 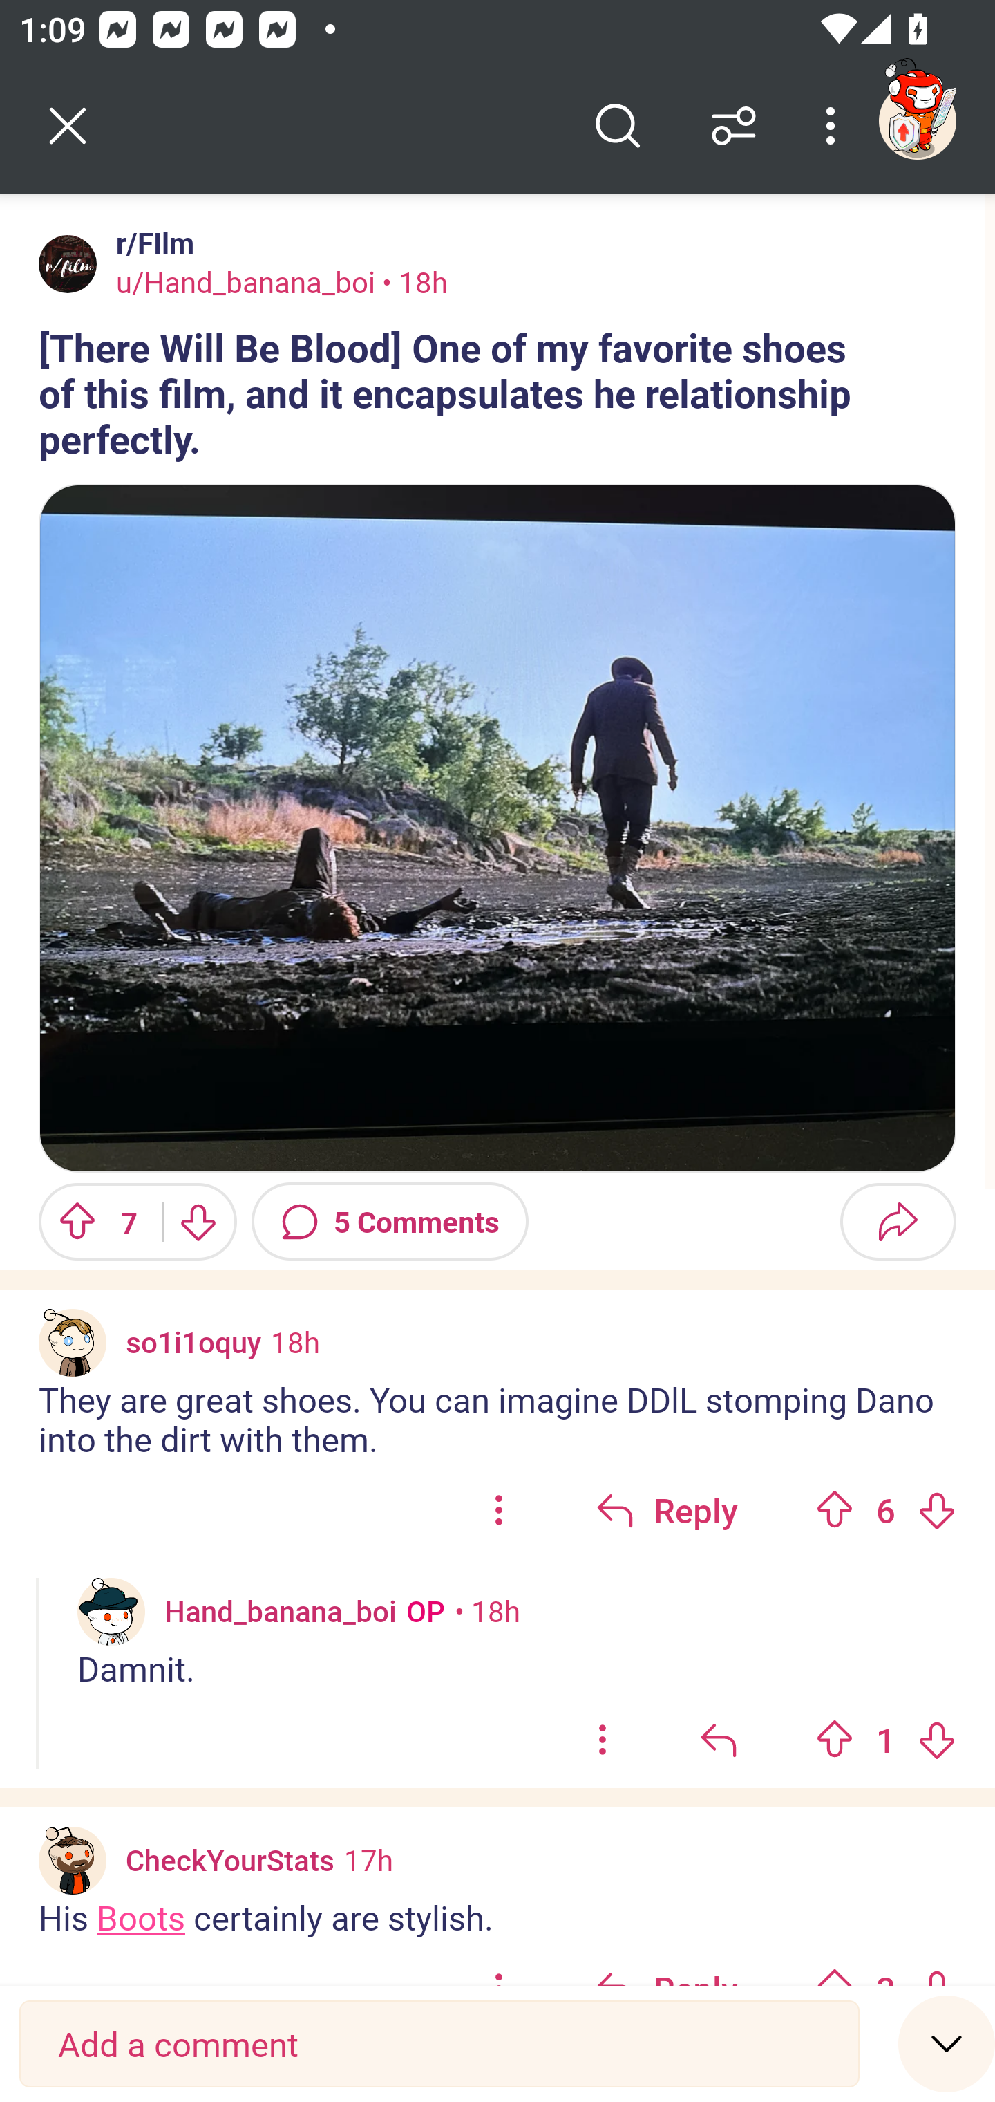 I want to click on Back, so click(x=68, y=126).